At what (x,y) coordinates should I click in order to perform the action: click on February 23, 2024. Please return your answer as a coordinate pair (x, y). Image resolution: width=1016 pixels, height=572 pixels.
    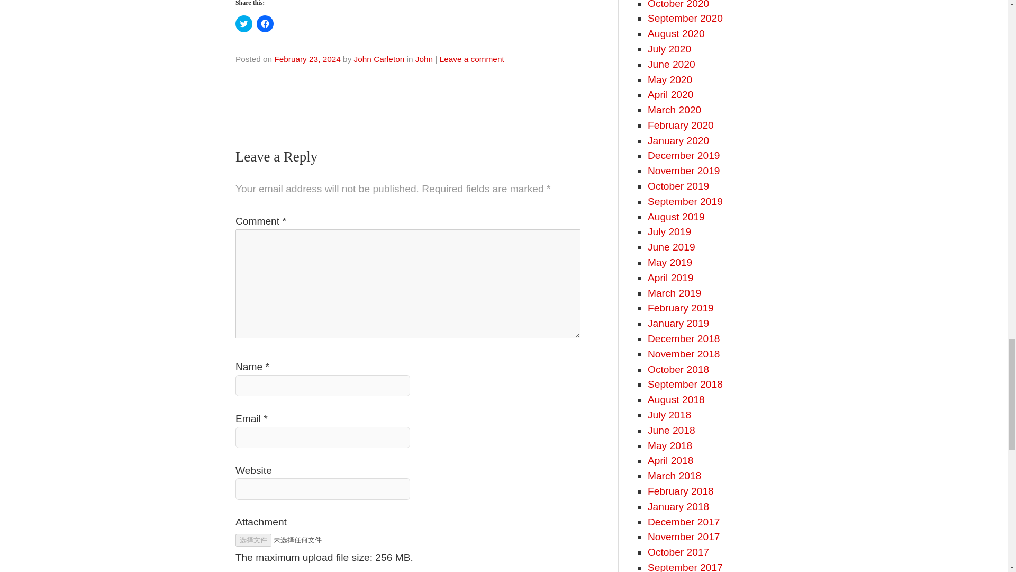
    Looking at the image, I should click on (307, 58).